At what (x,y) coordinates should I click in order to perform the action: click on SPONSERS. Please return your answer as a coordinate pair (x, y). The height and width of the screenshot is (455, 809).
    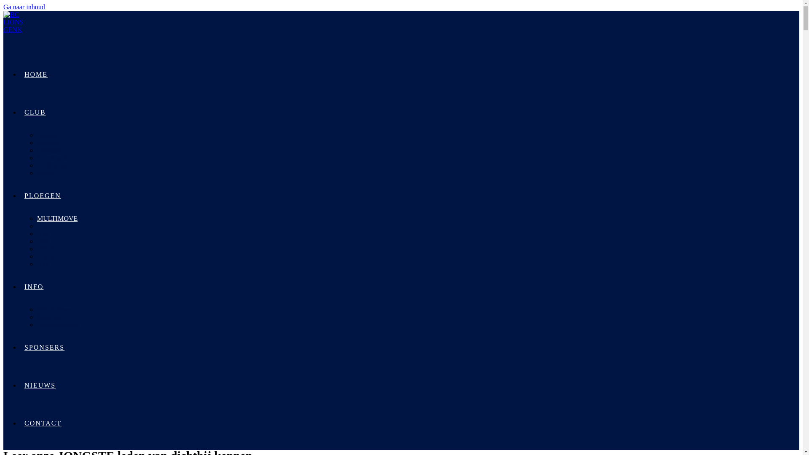
    Looking at the image, I should click on (45, 347).